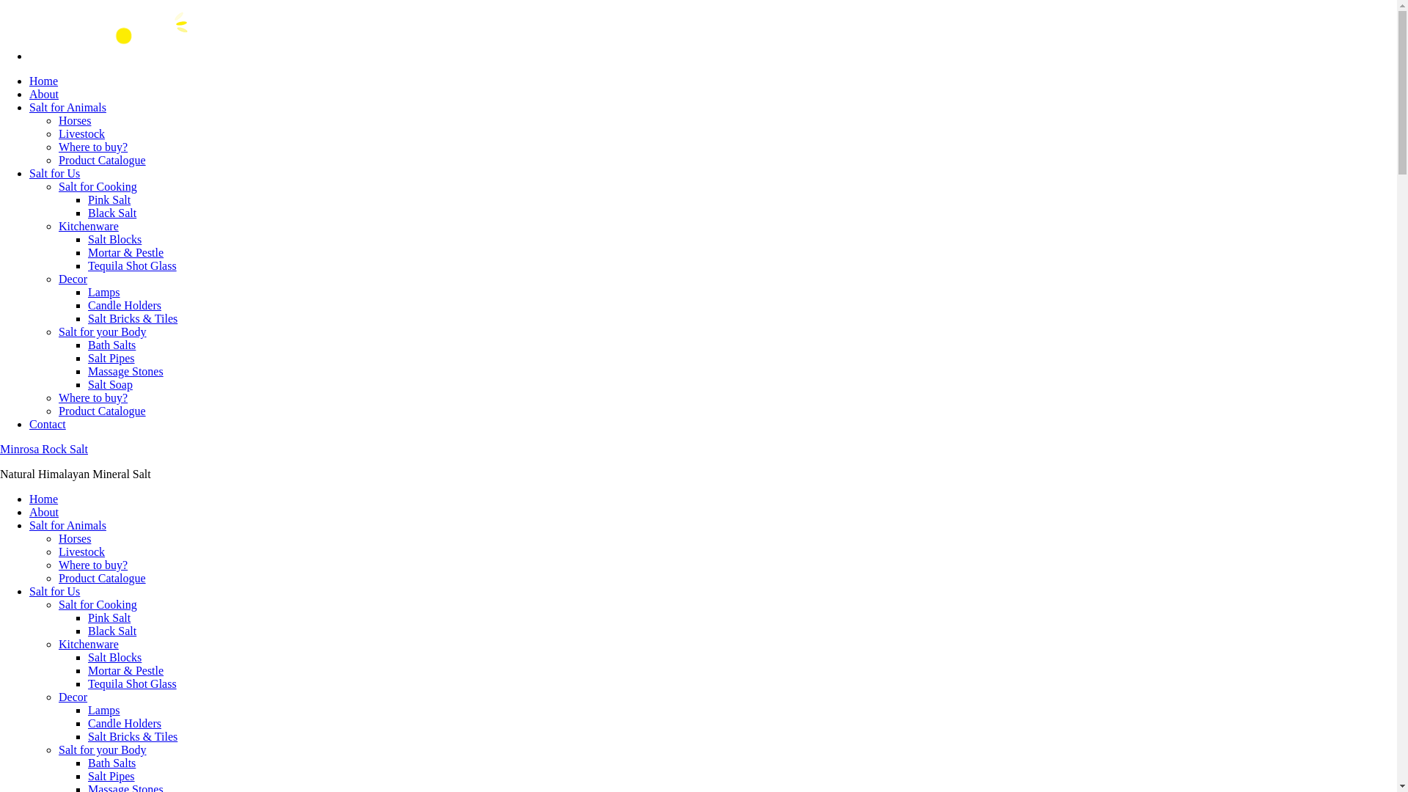 The image size is (1408, 792). What do you see at coordinates (98, 604) in the screenshot?
I see `Salt for Cooking` at bounding box center [98, 604].